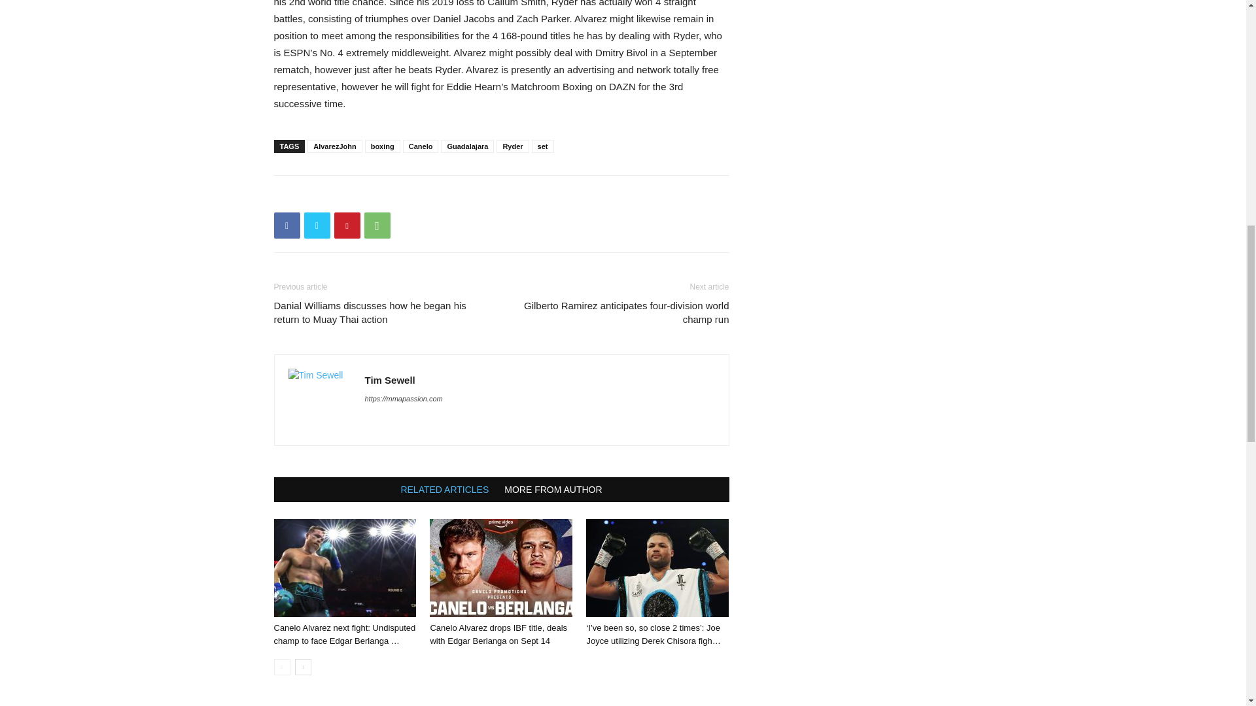 The width and height of the screenshot is (1256, 706). What do you see at coordinates (512, 146) in the screenshot?
I see `Ryder` at bounding box center [512, 146].